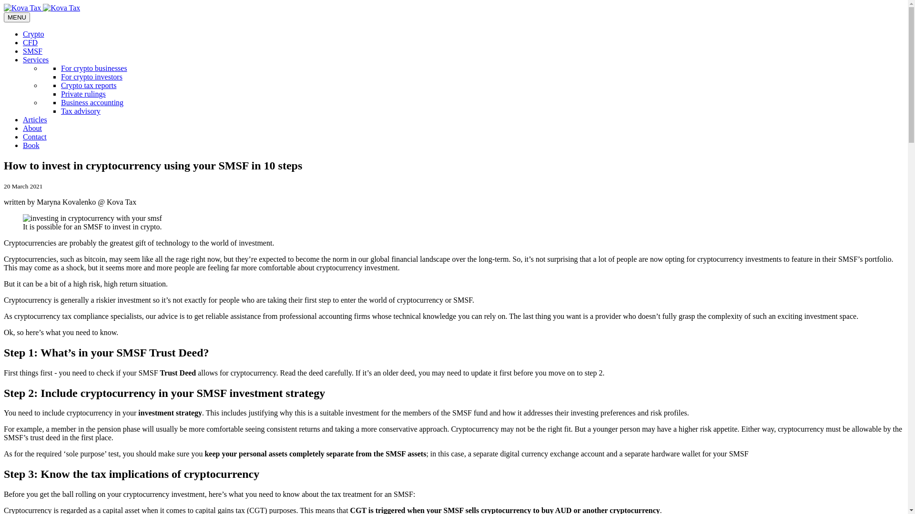  I want to click on For crypto investors, so click(91, 77).